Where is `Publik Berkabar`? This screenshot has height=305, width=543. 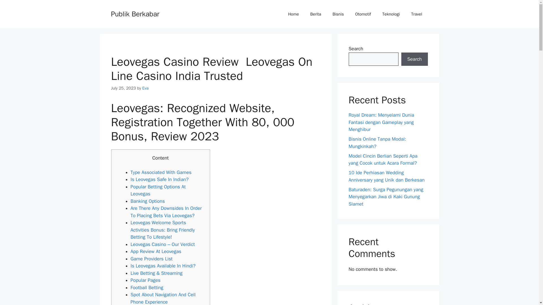
Publik Berkabar is located at coordinates (135, 14).